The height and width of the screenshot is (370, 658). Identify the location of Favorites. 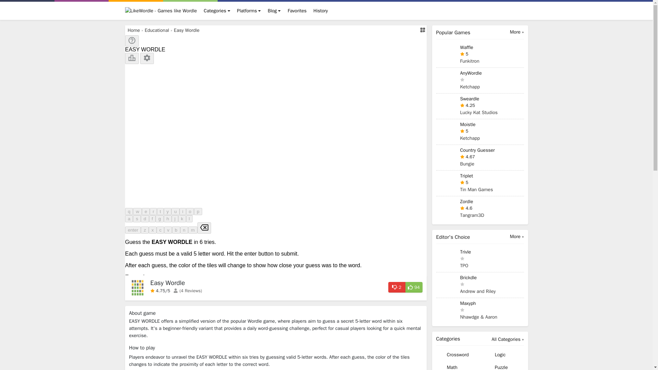
(297, 10).